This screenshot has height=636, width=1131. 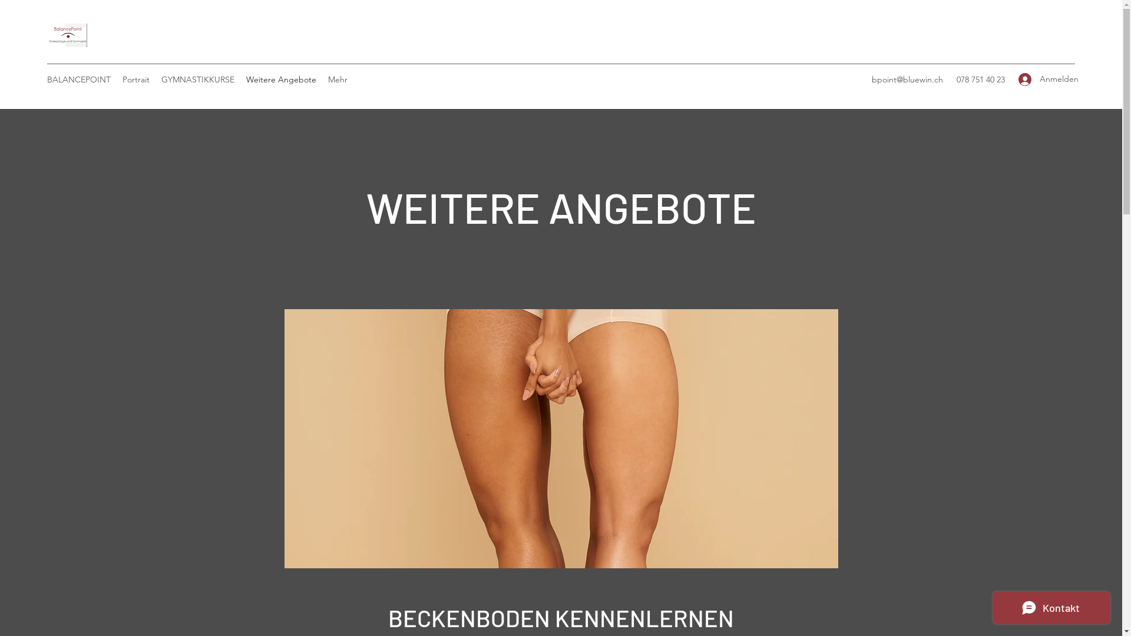 What do you see at coordinates (282, 79) in the screenshot?
I see `Weitere Angebote` at bounding box center [282, 79].